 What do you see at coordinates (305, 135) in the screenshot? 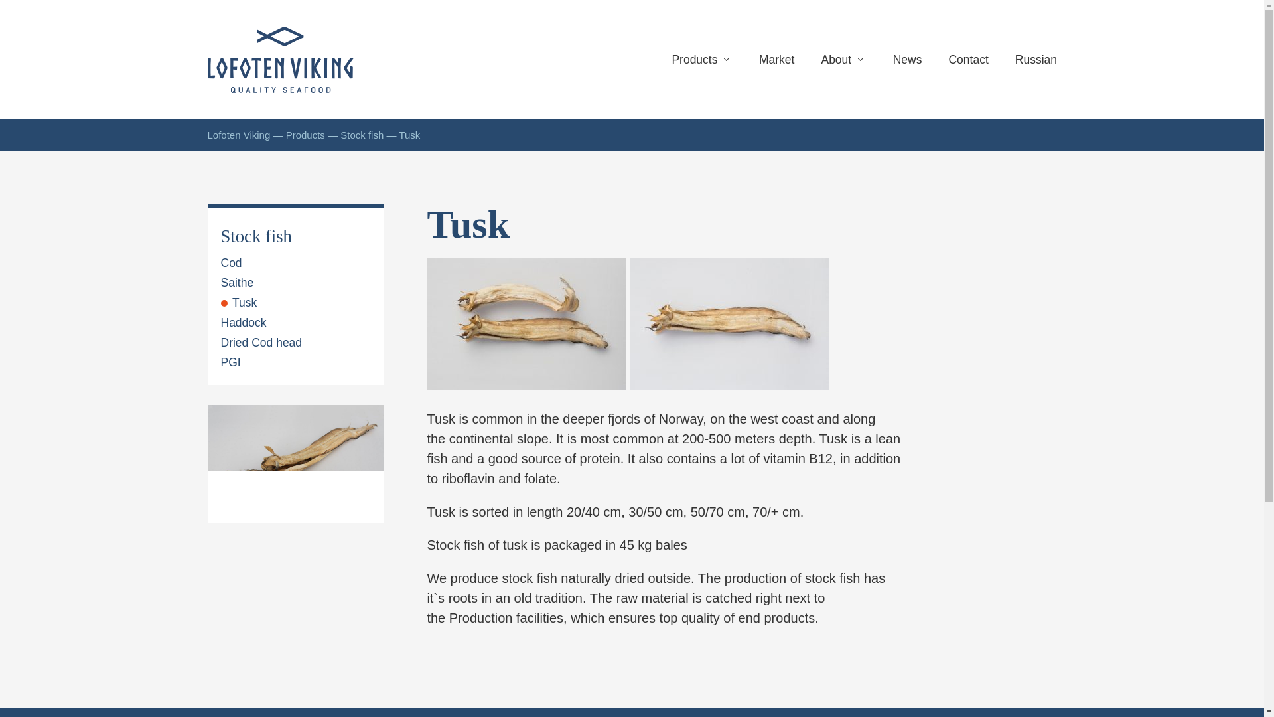
I see `Products` at bounding box center [305, 135].